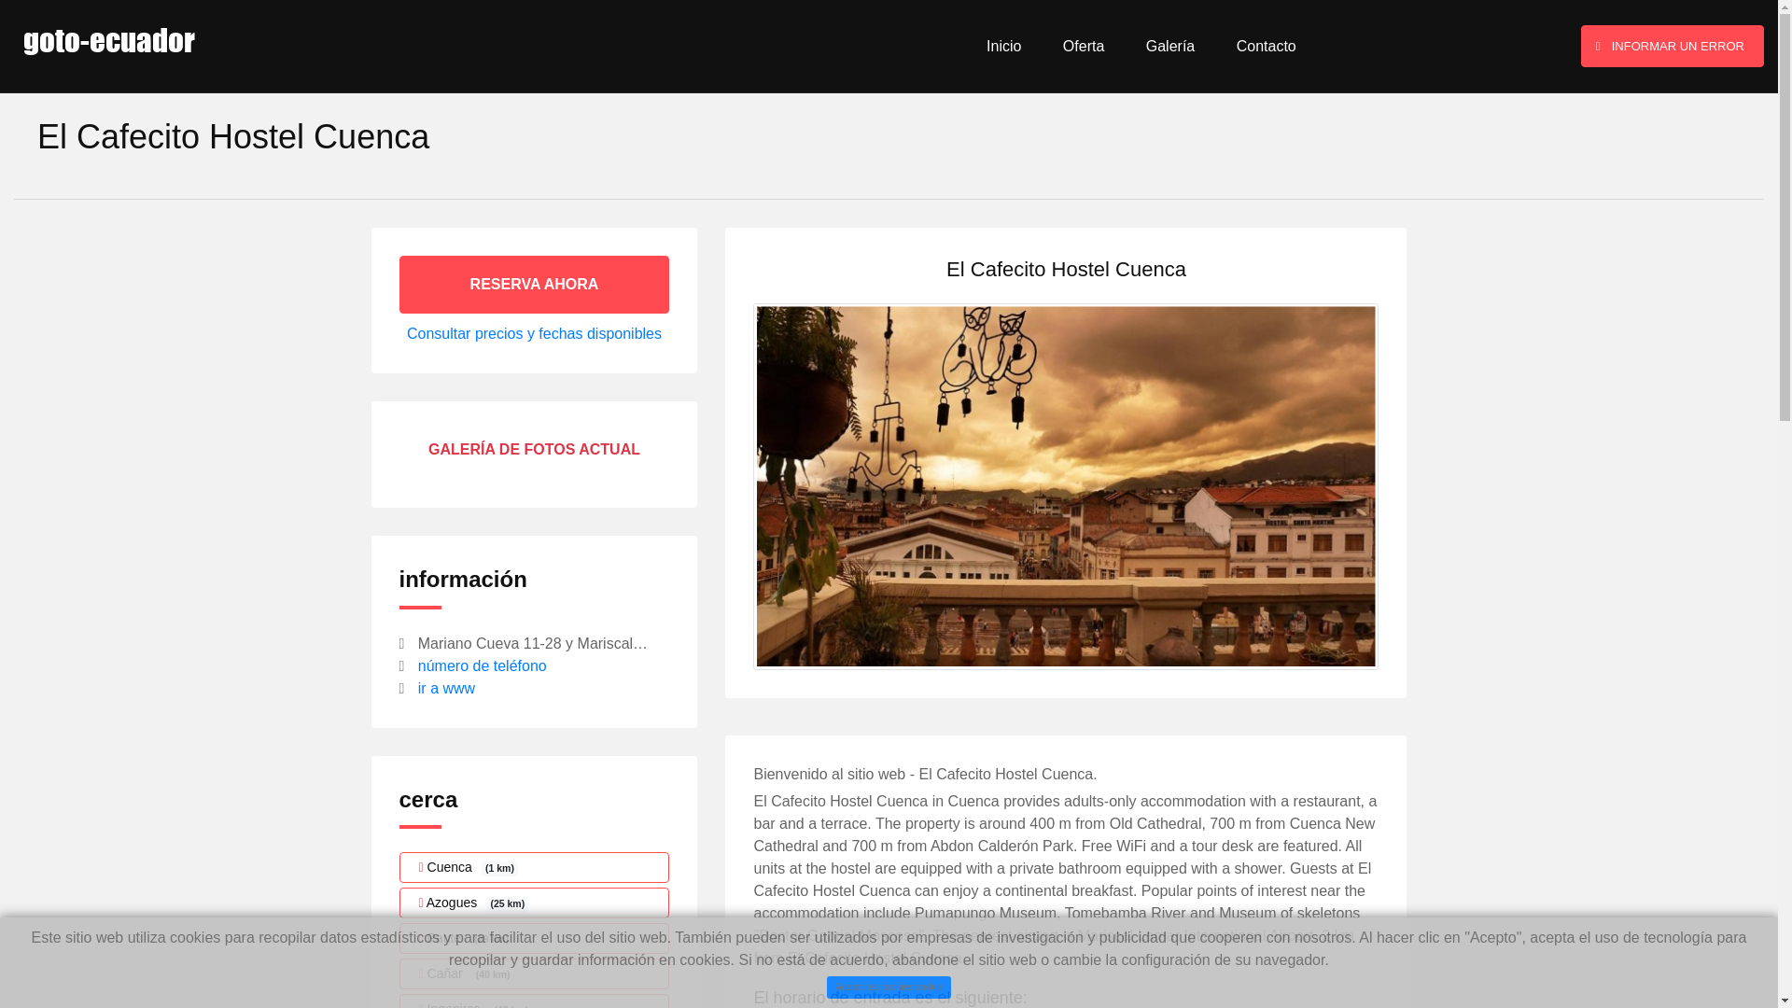  Describe the element at coordinates (535, 903) in the screenshot. I see `Alojamiento Azogues` at that location.